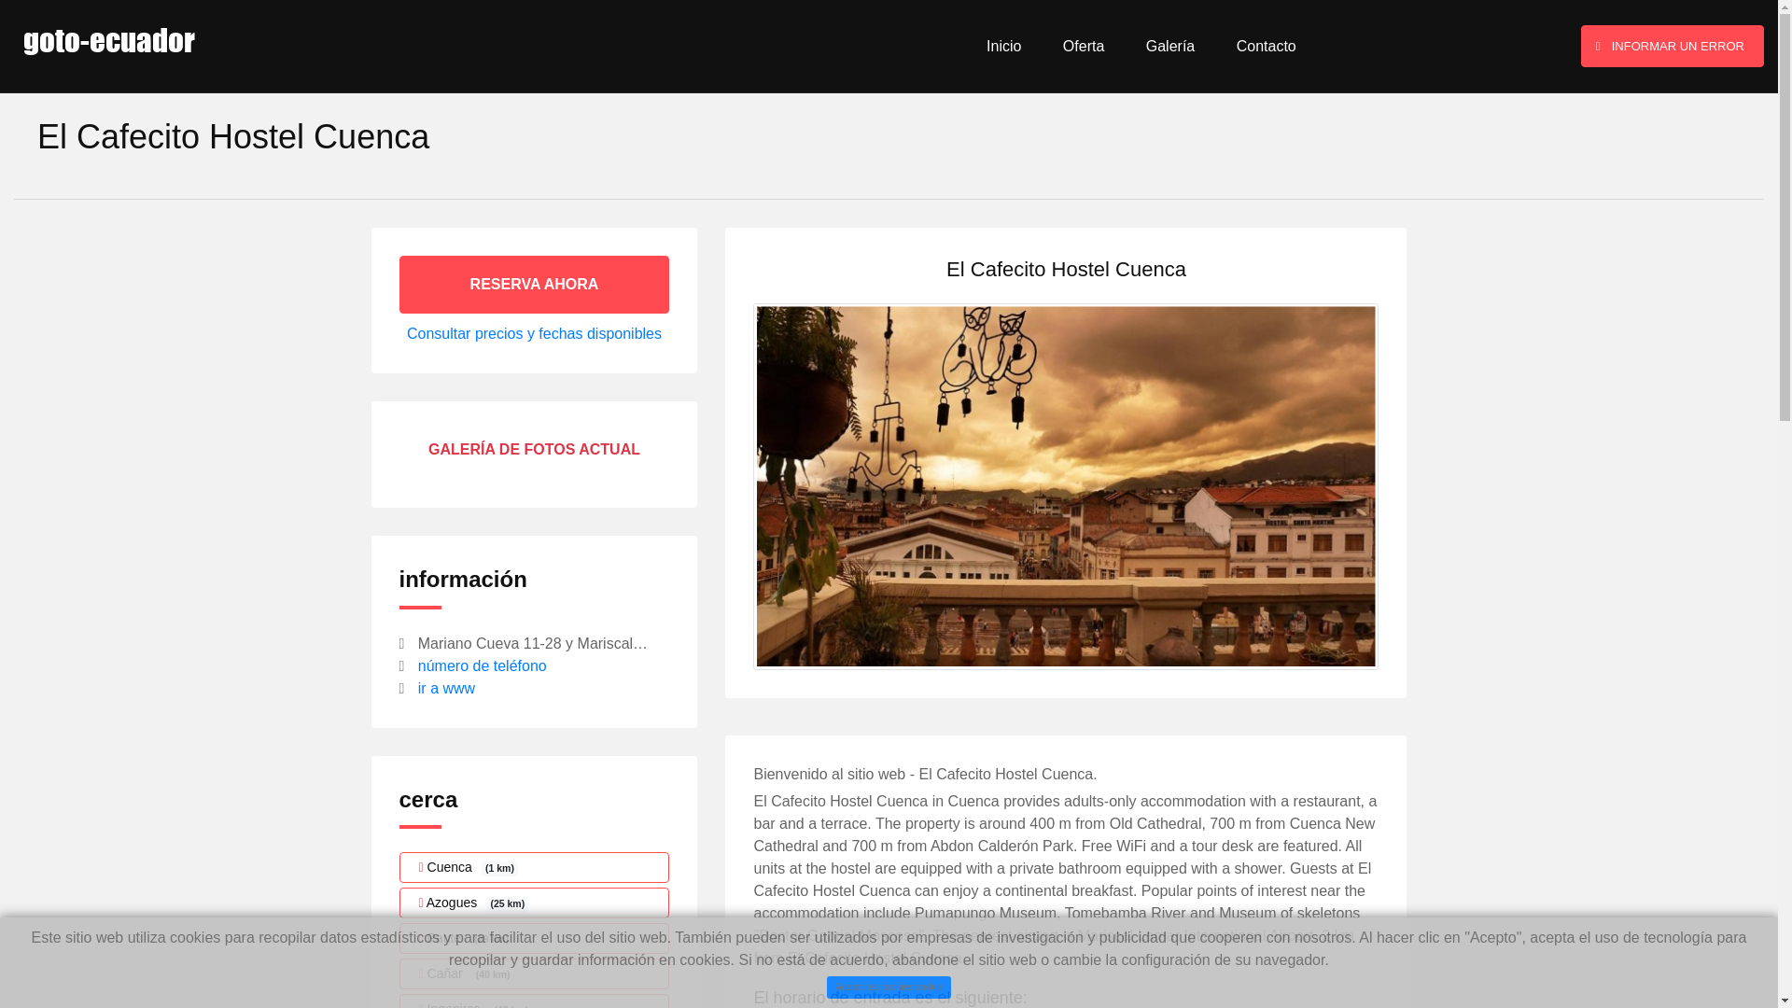  Describe the element at coordinates (535, 903) in the screenshot. I see `Alojamiento Azogues` at that location.